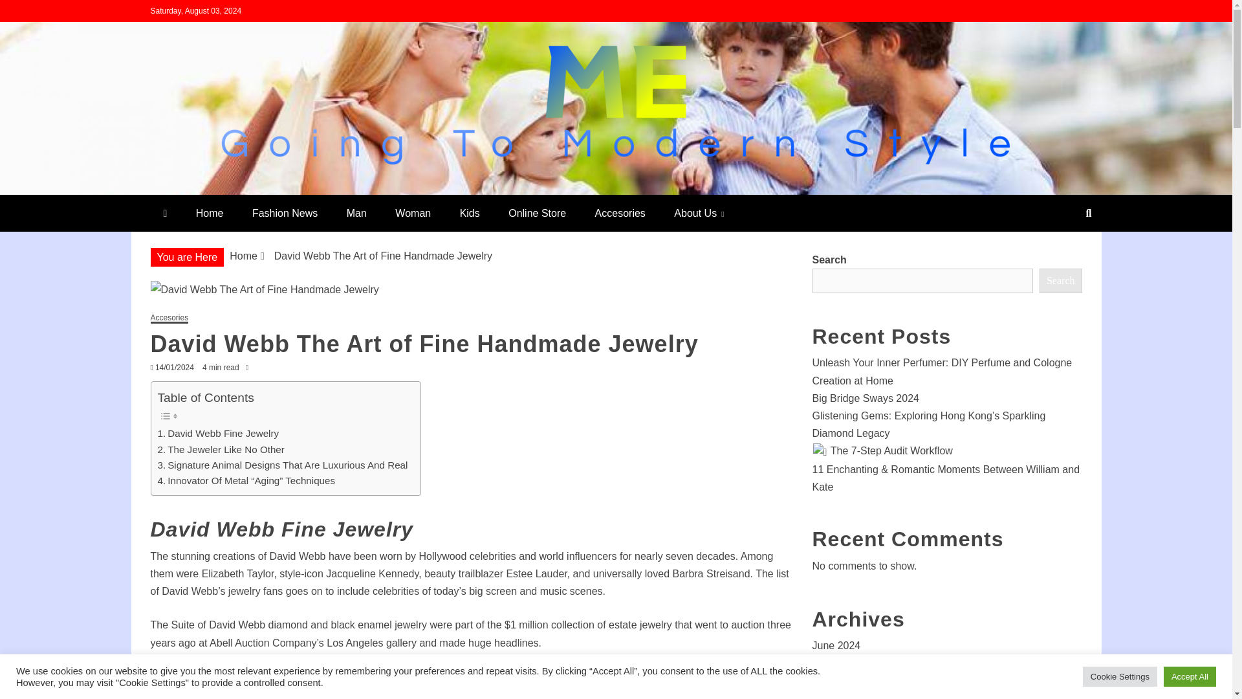  I want to click on Accesories, so click(169, 318).